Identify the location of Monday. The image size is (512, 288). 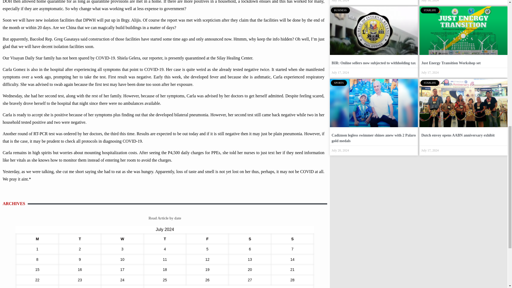
(37, 239).